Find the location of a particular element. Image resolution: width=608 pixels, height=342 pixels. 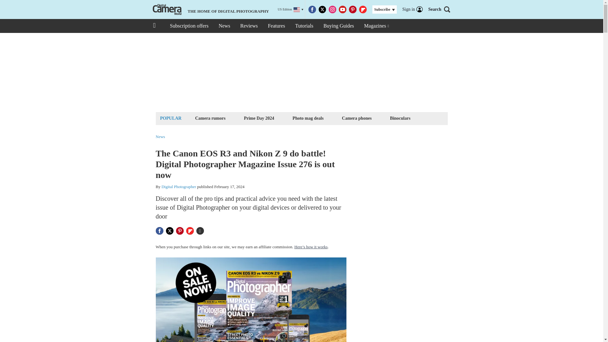

News is located at coordinates (224, 26).